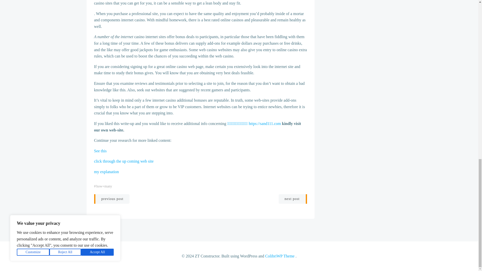  I want to click on my explanation, so click(106, 172).